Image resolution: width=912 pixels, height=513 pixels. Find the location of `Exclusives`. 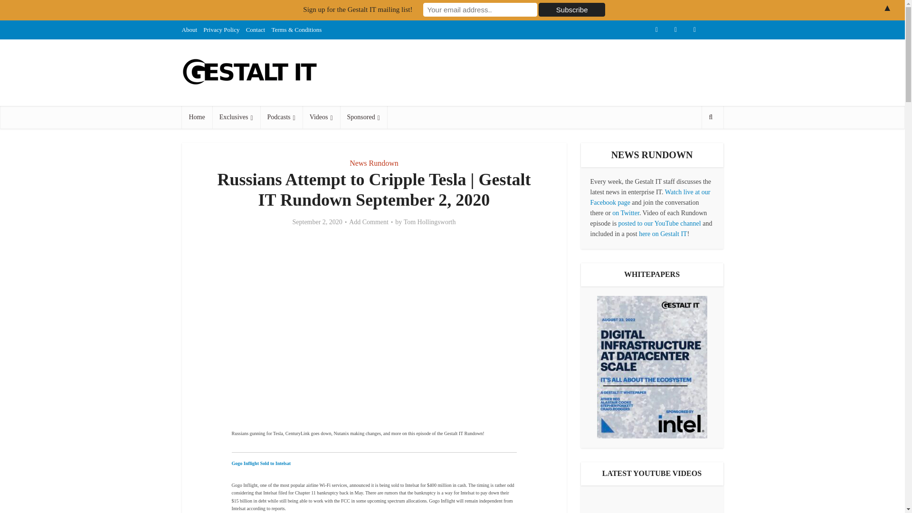

Exclusives is located at coordinates (236, 117).